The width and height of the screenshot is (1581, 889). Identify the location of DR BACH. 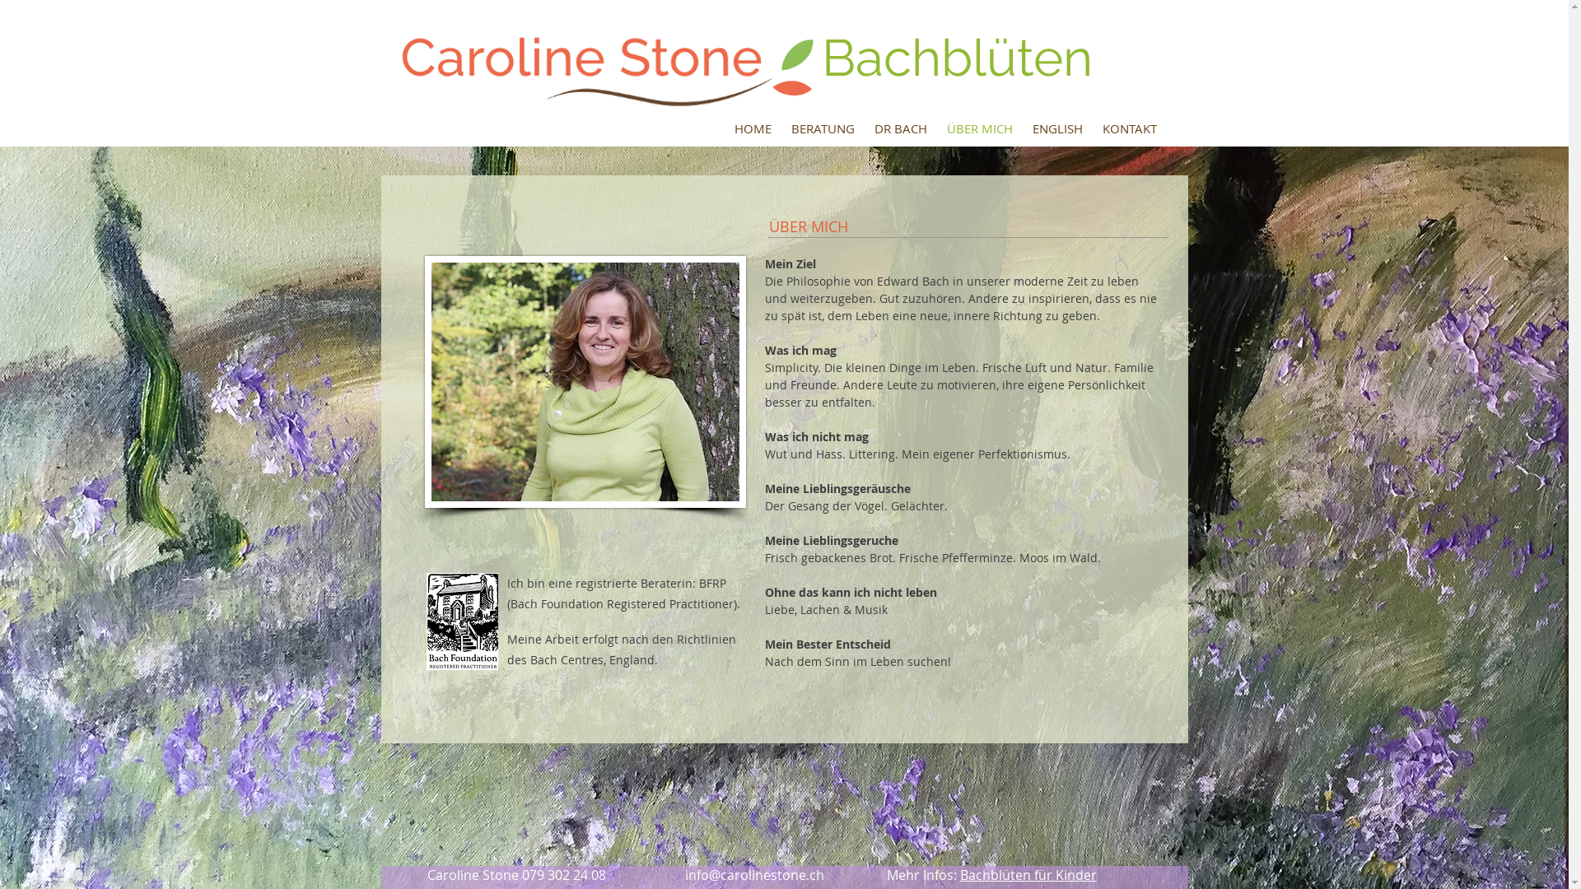
(901, 128).